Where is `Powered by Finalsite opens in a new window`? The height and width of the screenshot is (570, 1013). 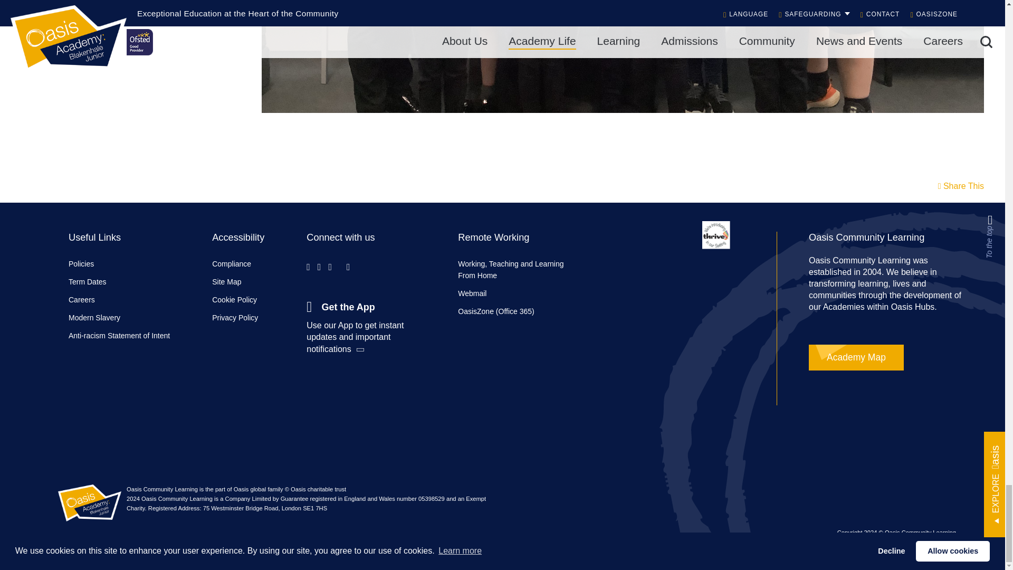
Powered by Finalsite opens in a new window is located at coordinates (502, 563).